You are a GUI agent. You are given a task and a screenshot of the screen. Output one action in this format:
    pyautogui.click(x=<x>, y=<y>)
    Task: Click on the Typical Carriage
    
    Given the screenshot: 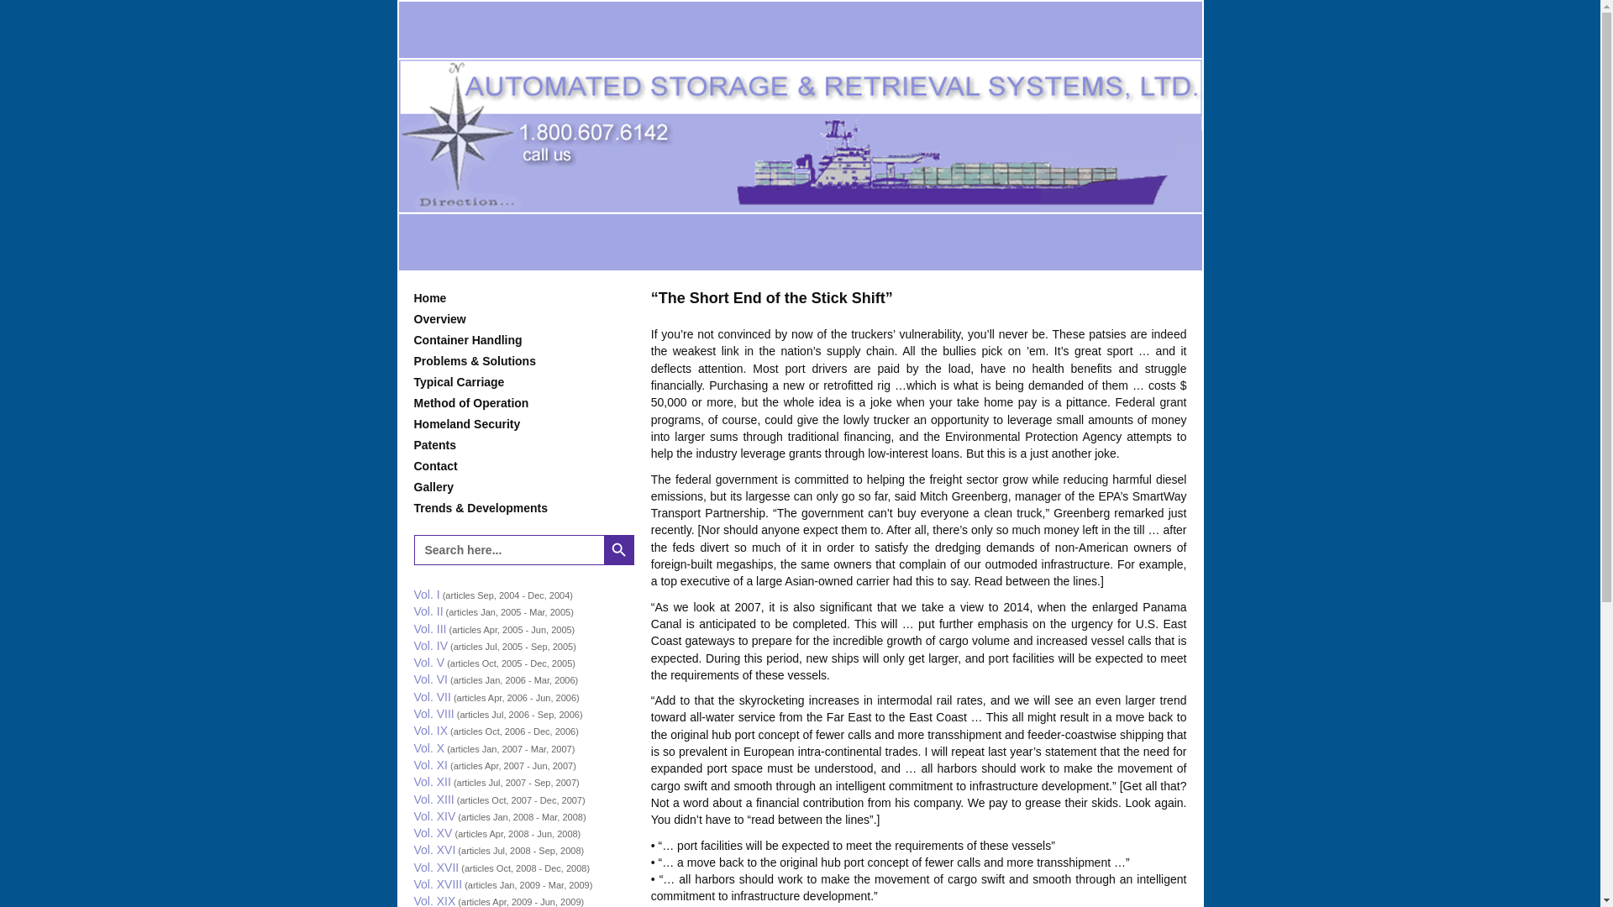 What is the action you would take?
    pyautogui.click(x=523, y=381)
    